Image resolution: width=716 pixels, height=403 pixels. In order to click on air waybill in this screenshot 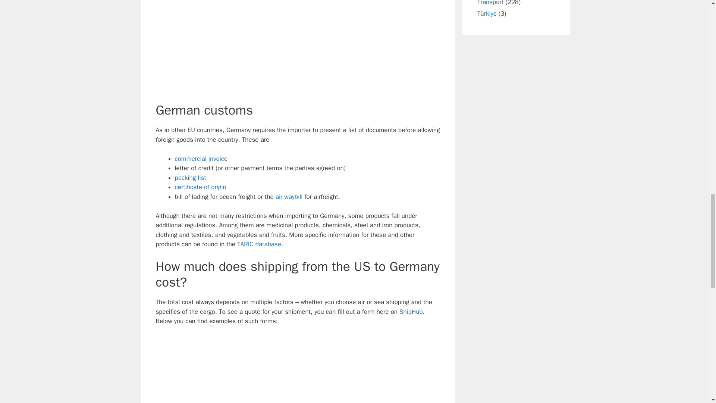, I will do `click(289, 197)`.